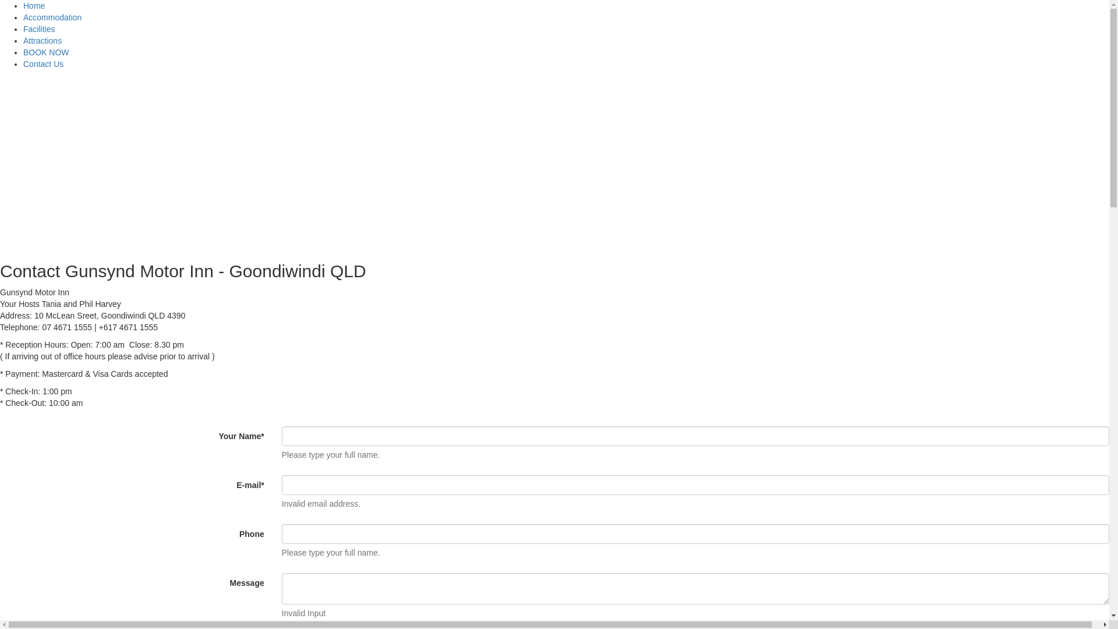  What do you see at coordinates (34, 6) in the screenshot?
I see `Home` at bounding box center [34, 6].